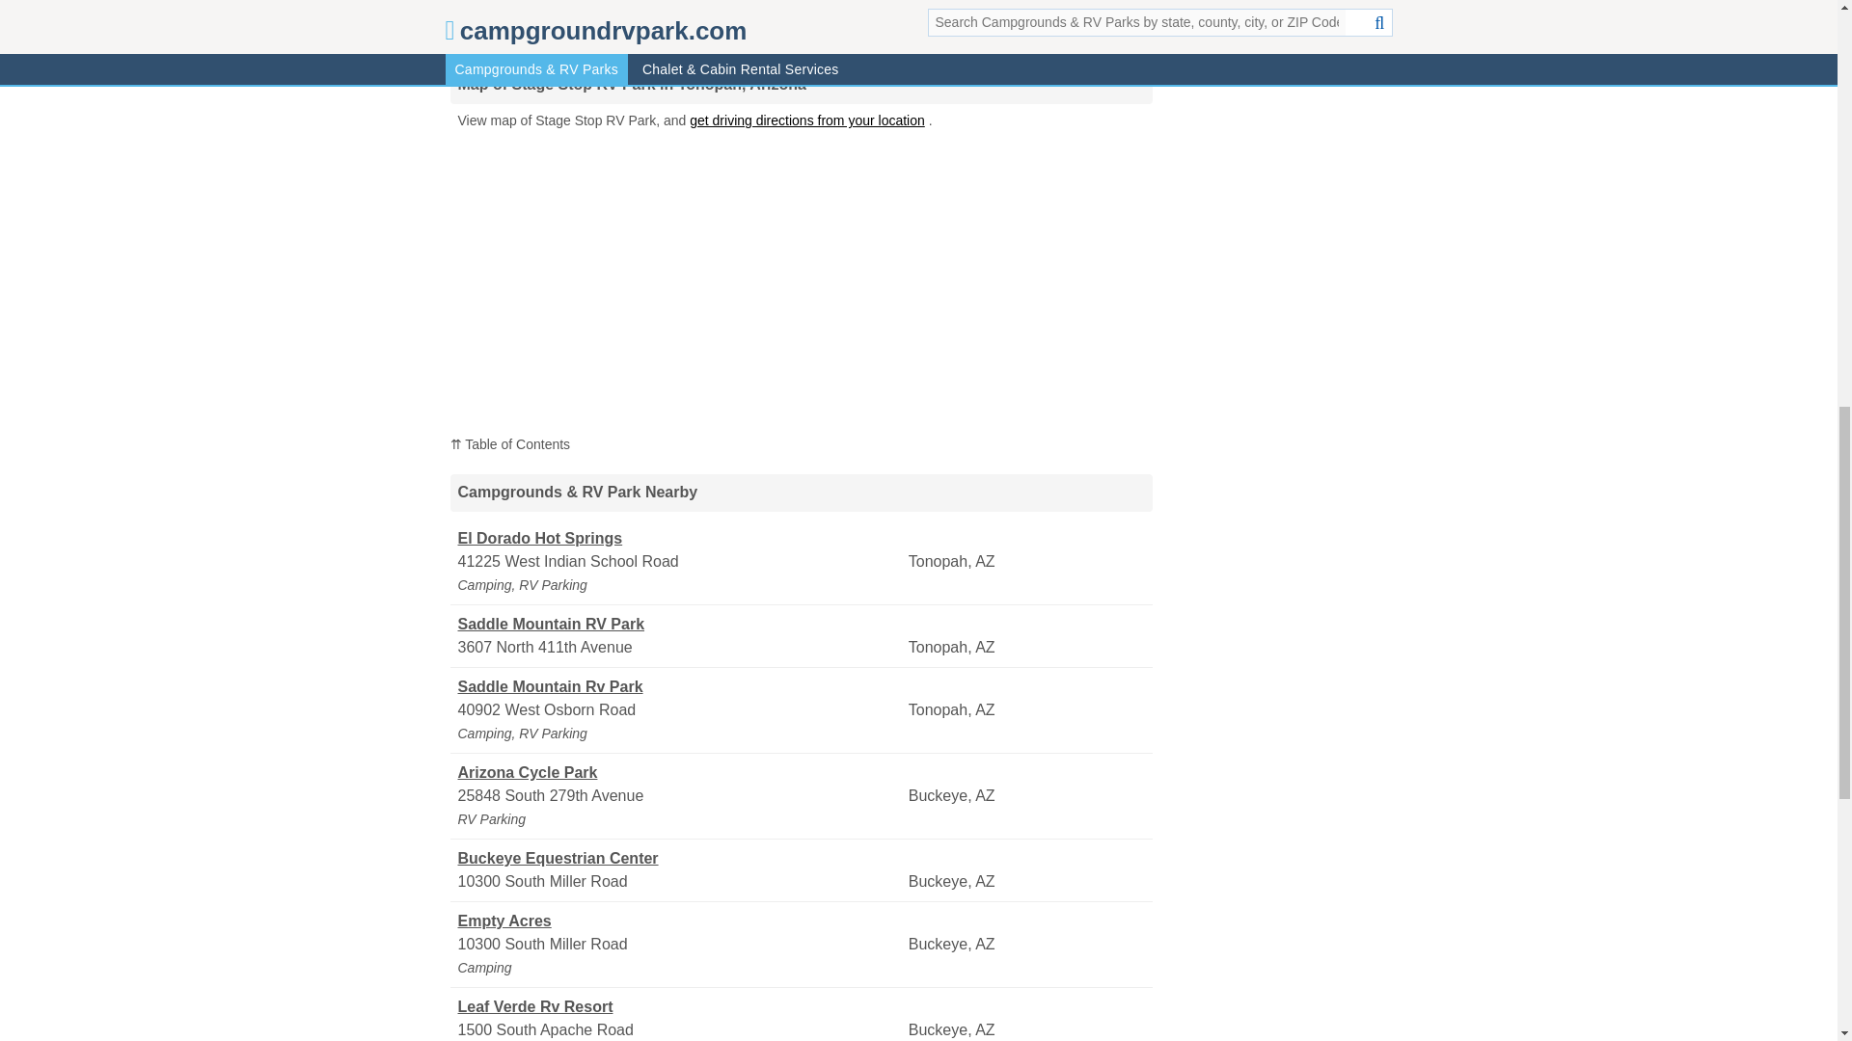  What do you see at coordinates (680, 1006) in the screenshot?
I see `Leaf Verde Rv Resort in Buckeye, Arizona` at bounding box center [680, 1006].